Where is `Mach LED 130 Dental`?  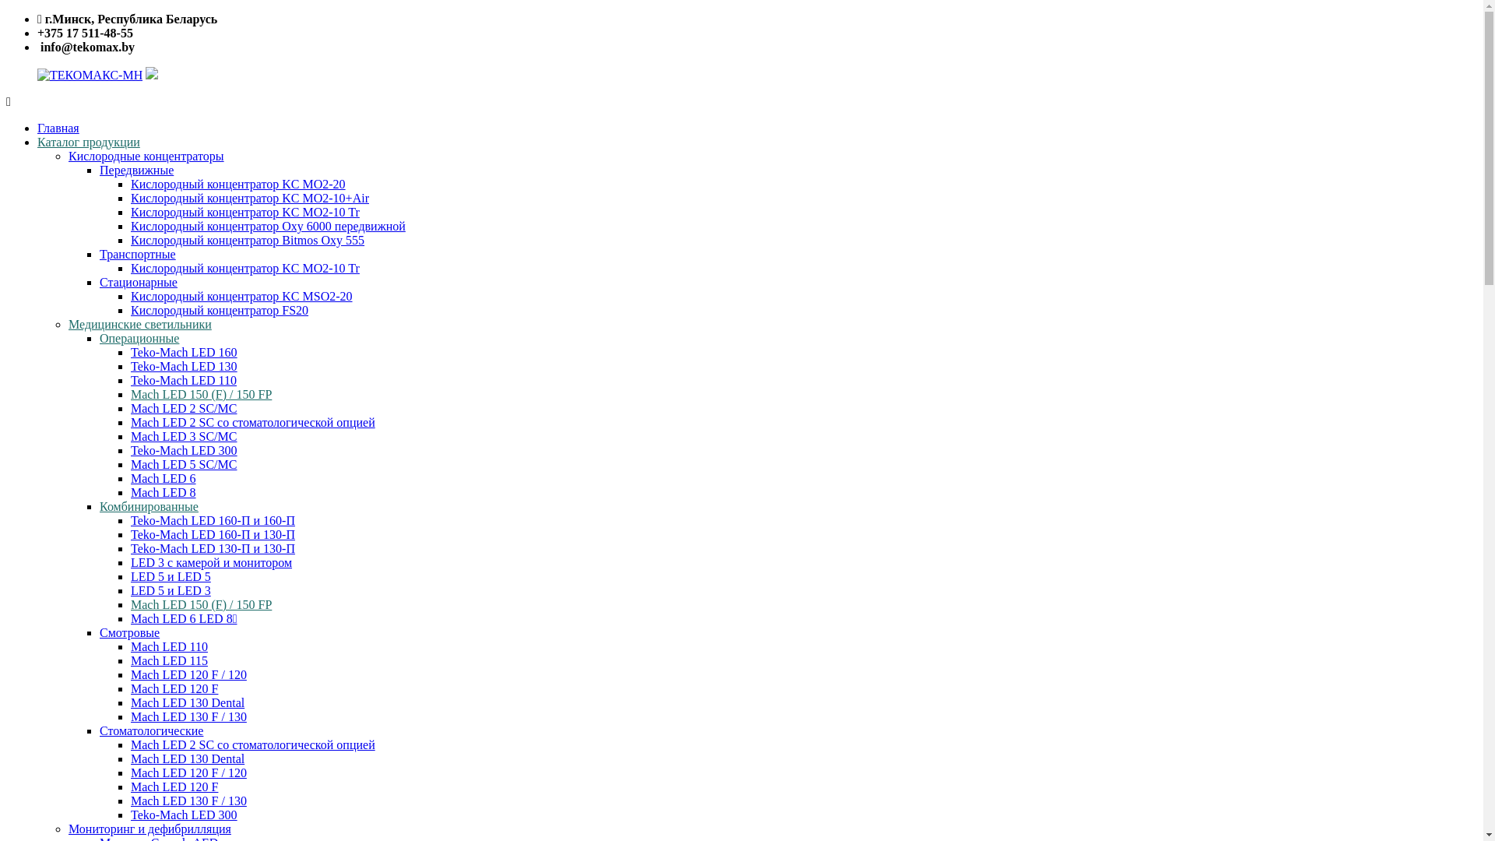 Mach LED 130 Dental is located at coordinates (188, 758).